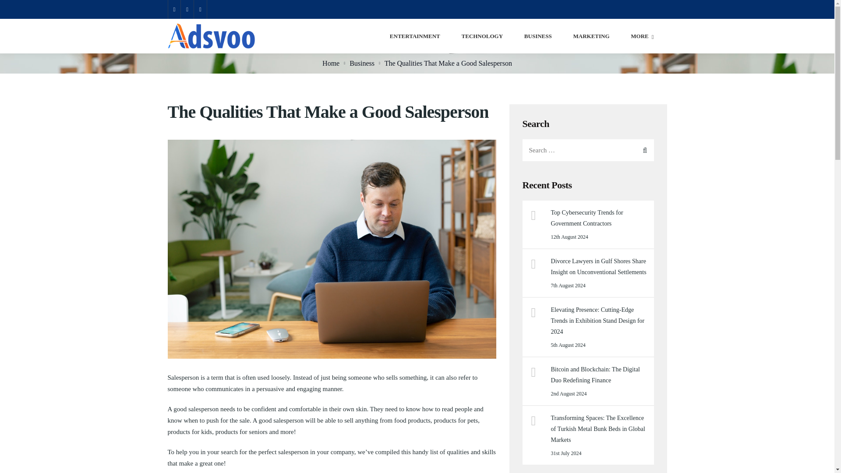  What do you see at coordinates (590, 36) in the screenshot?
I see `MARKETING` at bounding box center [590, 36].